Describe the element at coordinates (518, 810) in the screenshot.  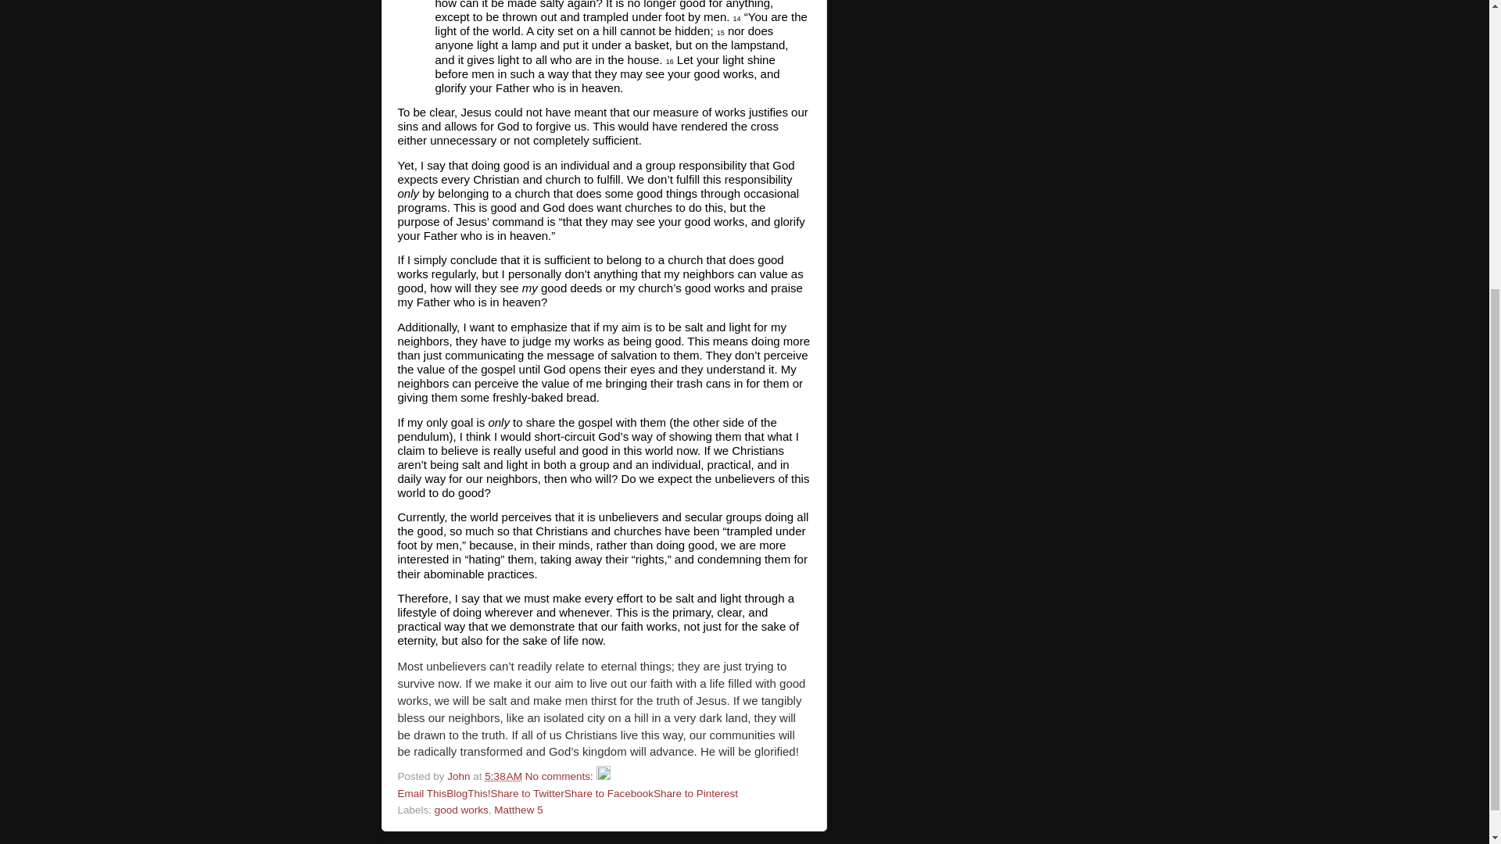
I see `Matthew 5` at that location.